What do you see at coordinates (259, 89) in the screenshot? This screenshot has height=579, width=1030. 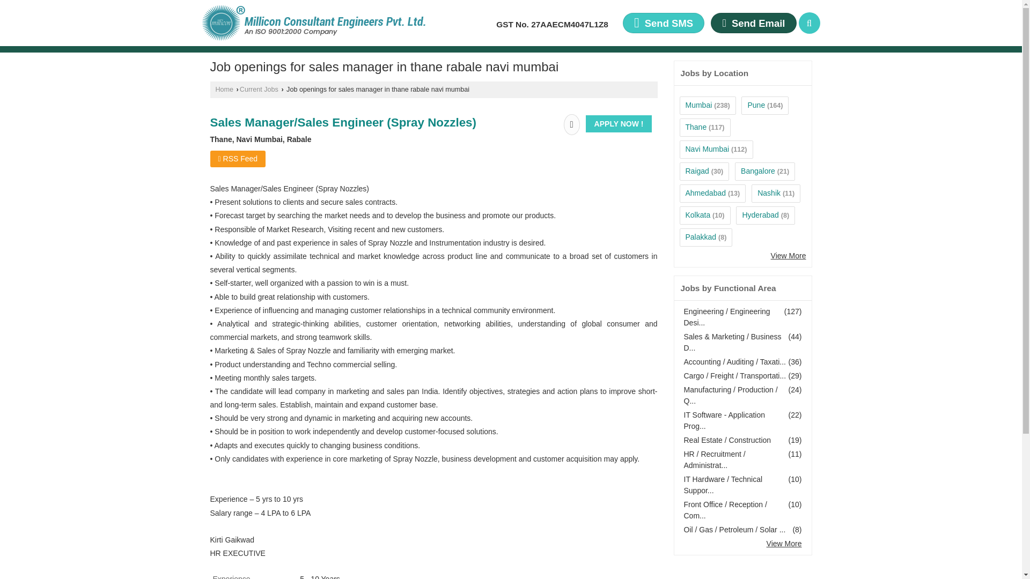 I see `Current Jobs` at bounding box center [259, 89].